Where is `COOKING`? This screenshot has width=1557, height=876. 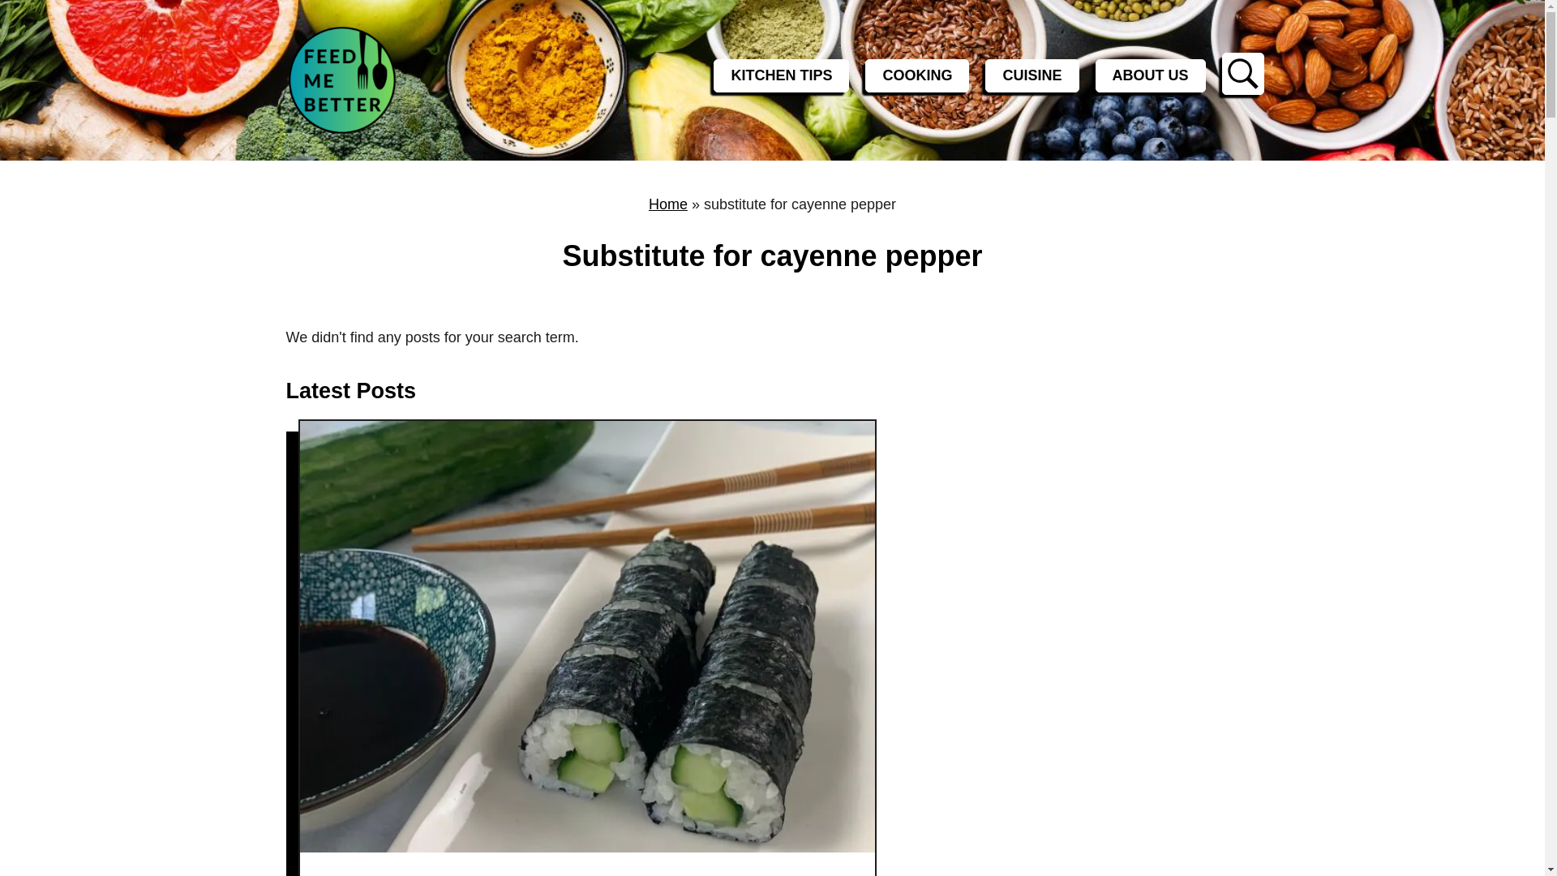 COOKING is located at coordinates (916, 76).